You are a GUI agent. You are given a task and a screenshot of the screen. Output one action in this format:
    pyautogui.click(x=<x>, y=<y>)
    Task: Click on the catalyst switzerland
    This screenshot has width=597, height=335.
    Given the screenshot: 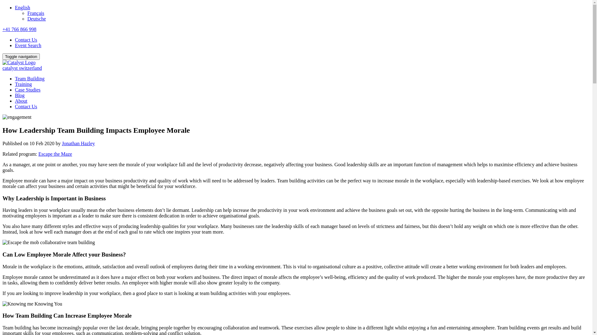 What is the action you would take?
    pyautogui.click(x=296, y=69)
    